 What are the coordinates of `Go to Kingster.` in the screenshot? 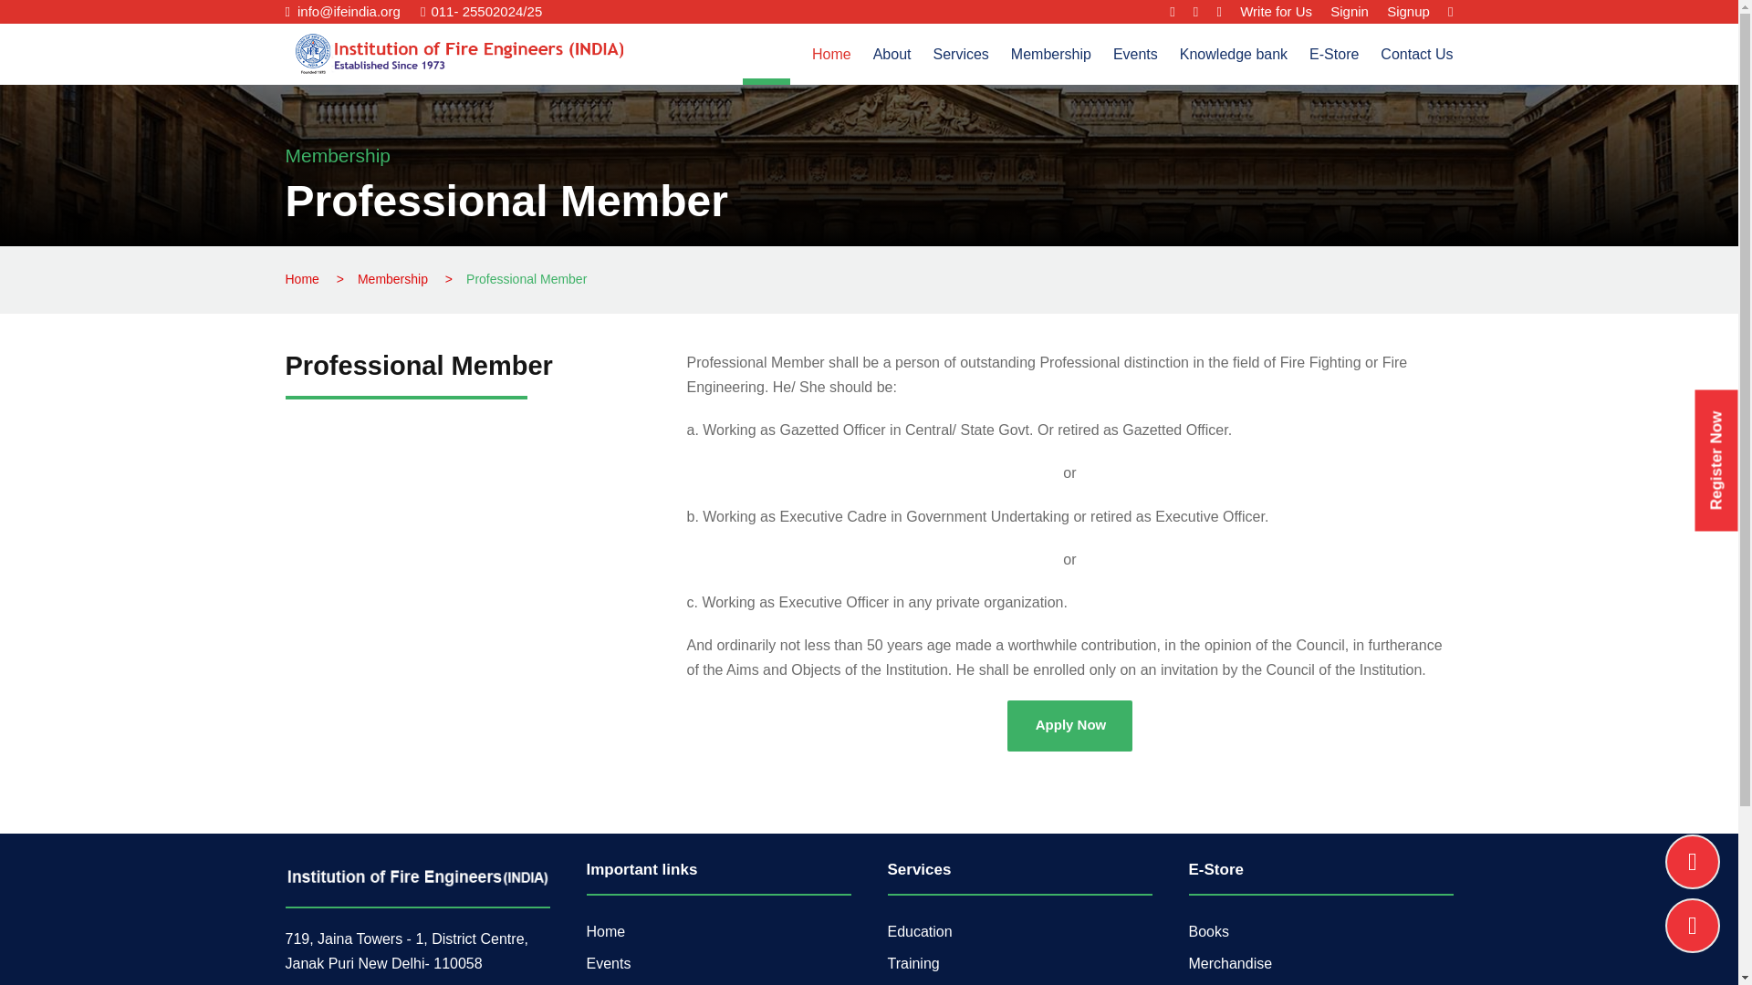 It's located at (301, 279).